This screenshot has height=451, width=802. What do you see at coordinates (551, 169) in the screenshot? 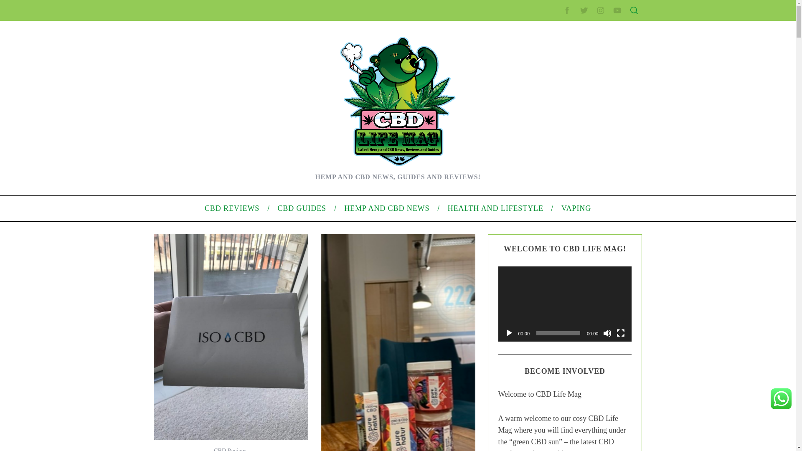
I see `Privacy Policy` at bounding box center [551, 169].